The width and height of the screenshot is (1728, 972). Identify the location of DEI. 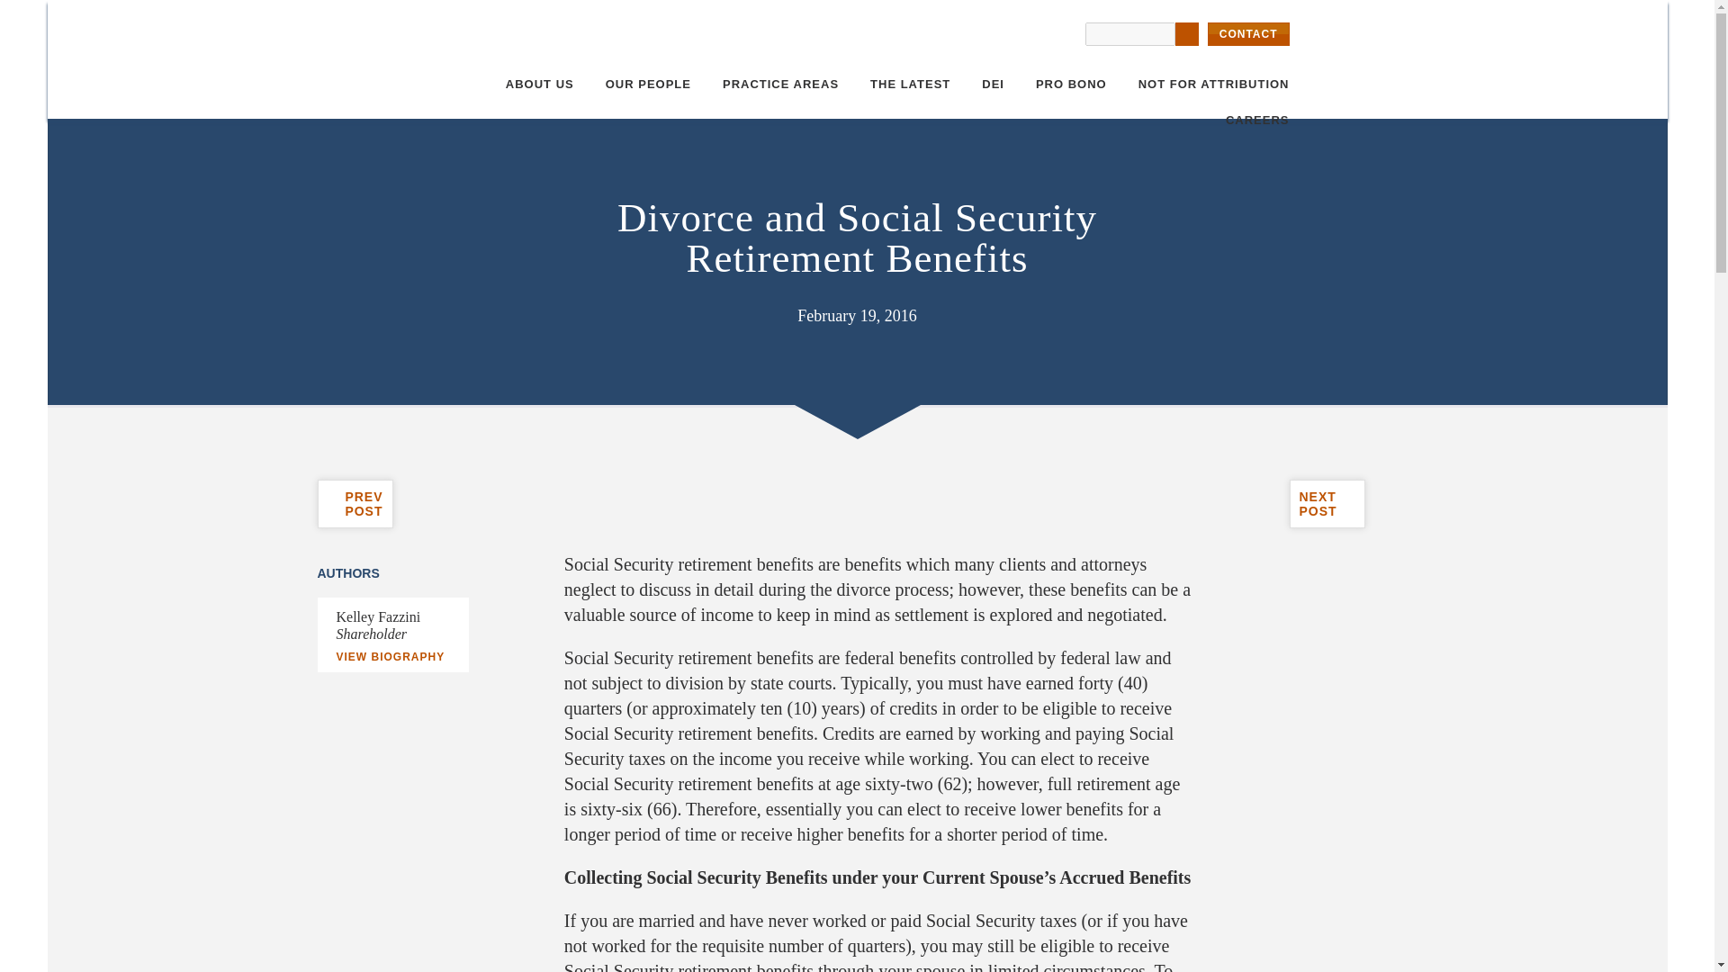
(992, 85).